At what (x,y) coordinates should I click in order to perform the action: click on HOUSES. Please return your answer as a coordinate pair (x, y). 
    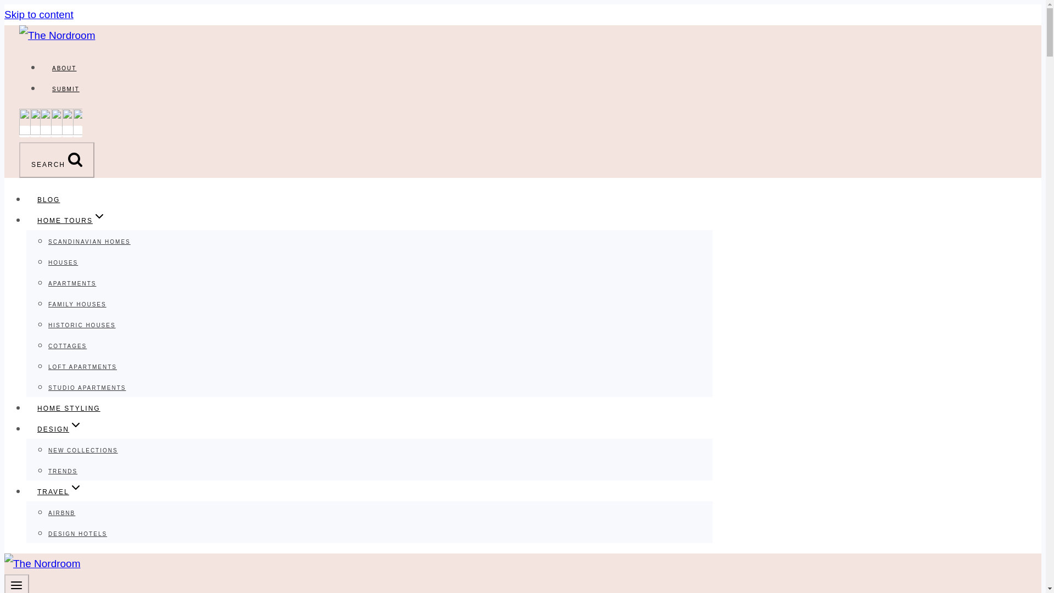
    Looking at the image, I should click on (63, 262).